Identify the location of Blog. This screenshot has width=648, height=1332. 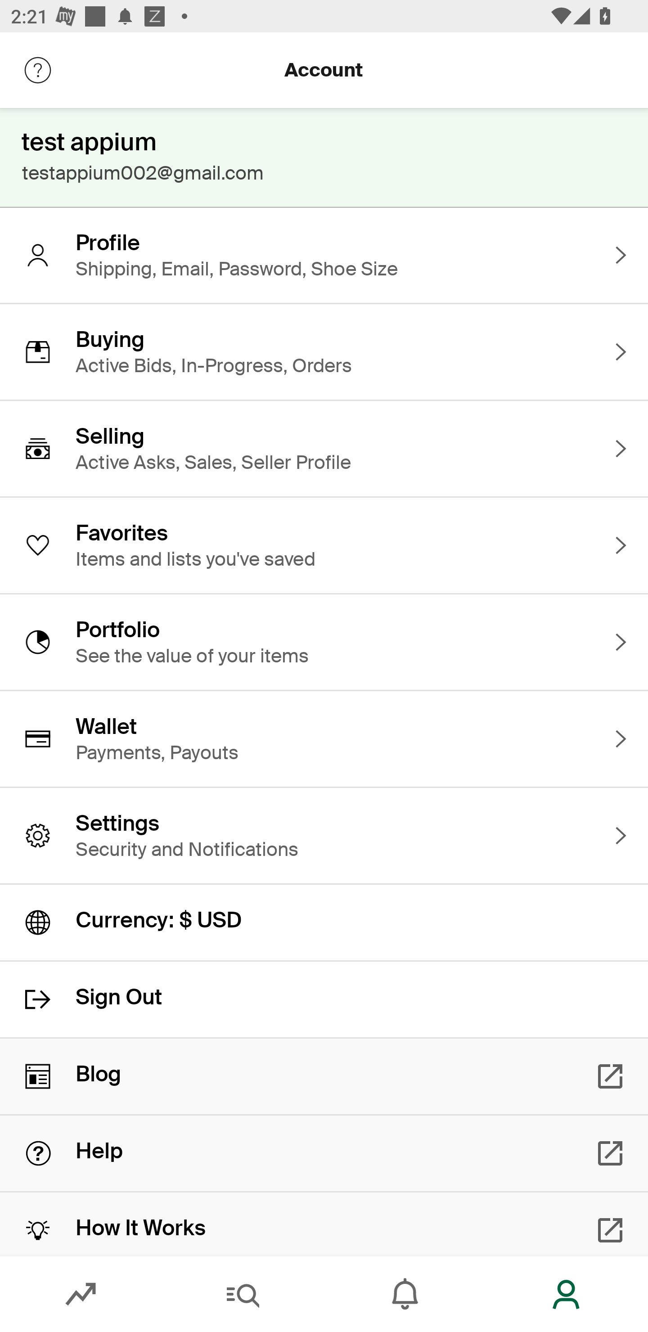
(324, 1076).